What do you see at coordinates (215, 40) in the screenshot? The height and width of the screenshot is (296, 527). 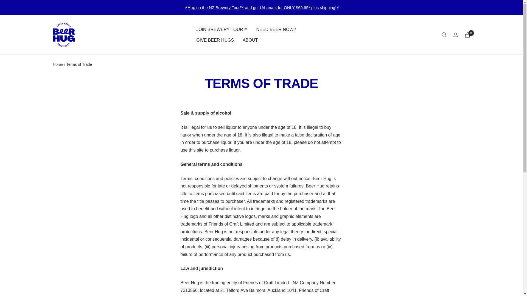 I see `GIVE BEER HUGS` at bounding box center [215, 40].